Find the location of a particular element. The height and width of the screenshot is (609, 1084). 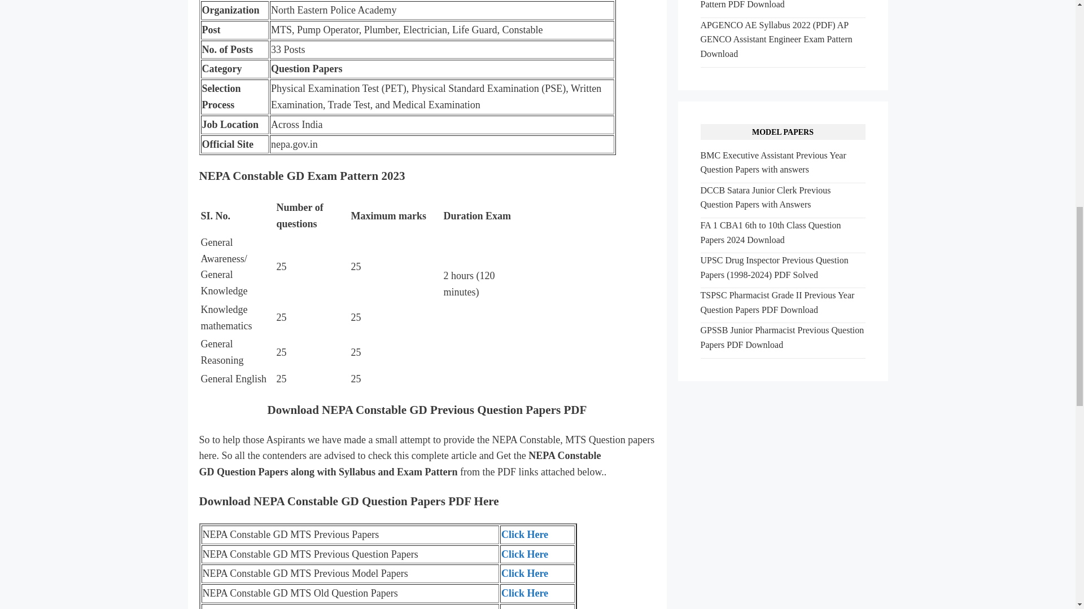

Click Here is located at coordinates (524, 608).